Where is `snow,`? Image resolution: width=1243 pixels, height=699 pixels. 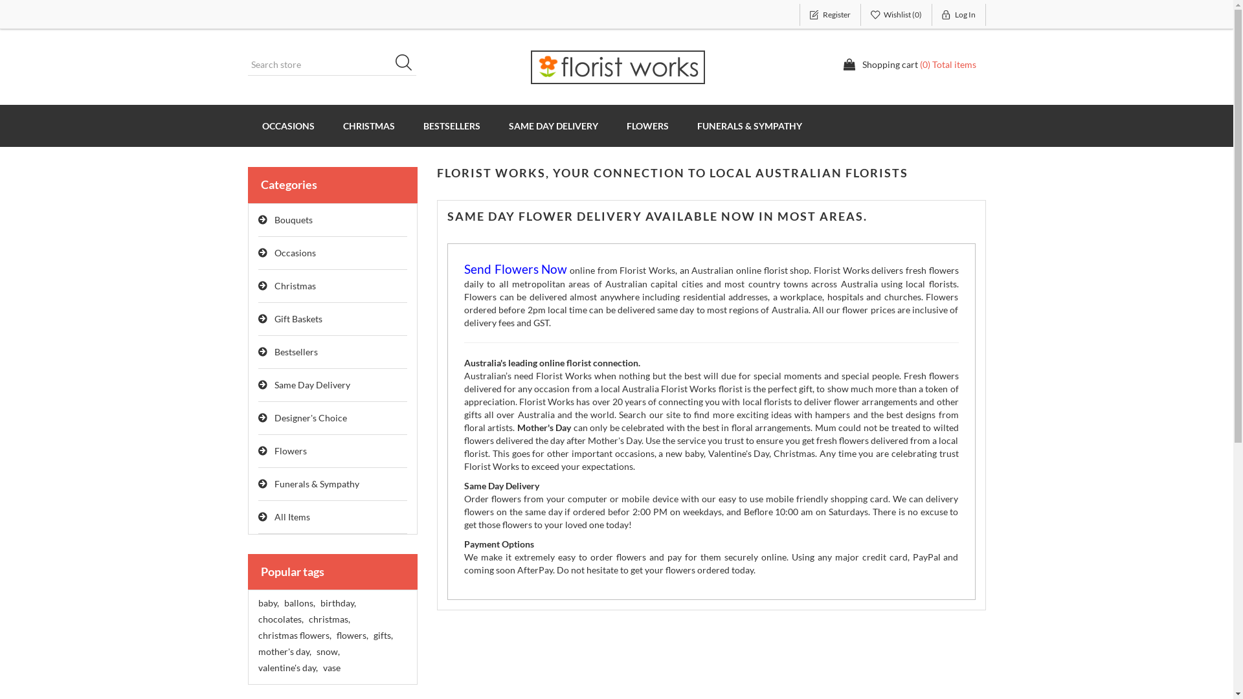 snow, is located at coordinates (328, 652).